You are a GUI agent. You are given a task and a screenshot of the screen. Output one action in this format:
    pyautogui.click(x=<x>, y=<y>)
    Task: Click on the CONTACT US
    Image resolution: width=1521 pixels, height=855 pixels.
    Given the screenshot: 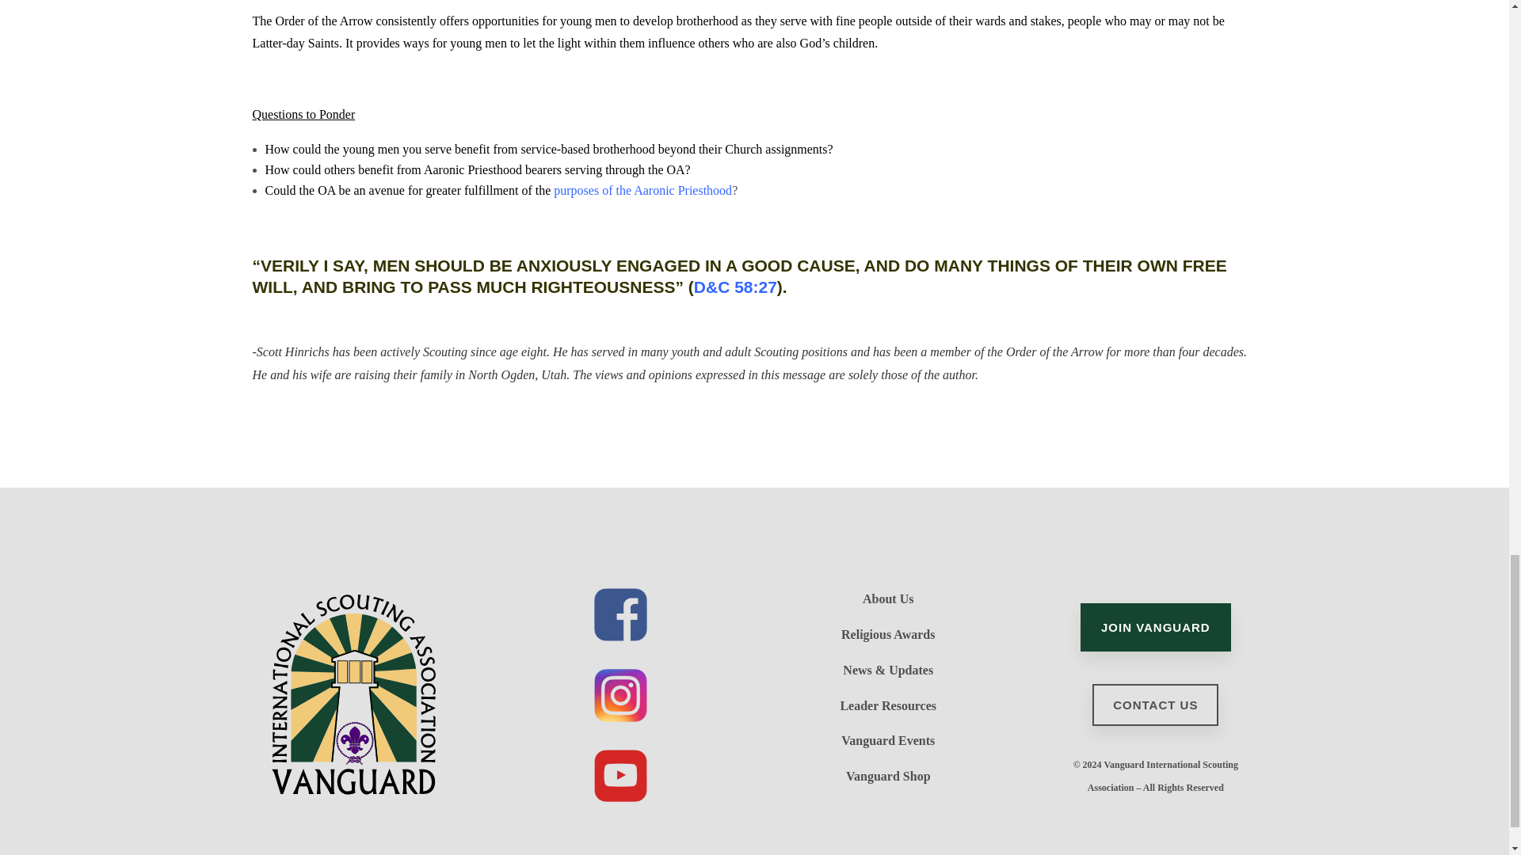 What is the action you would take?
    pyautogui.click(x=1155, y=705)
    